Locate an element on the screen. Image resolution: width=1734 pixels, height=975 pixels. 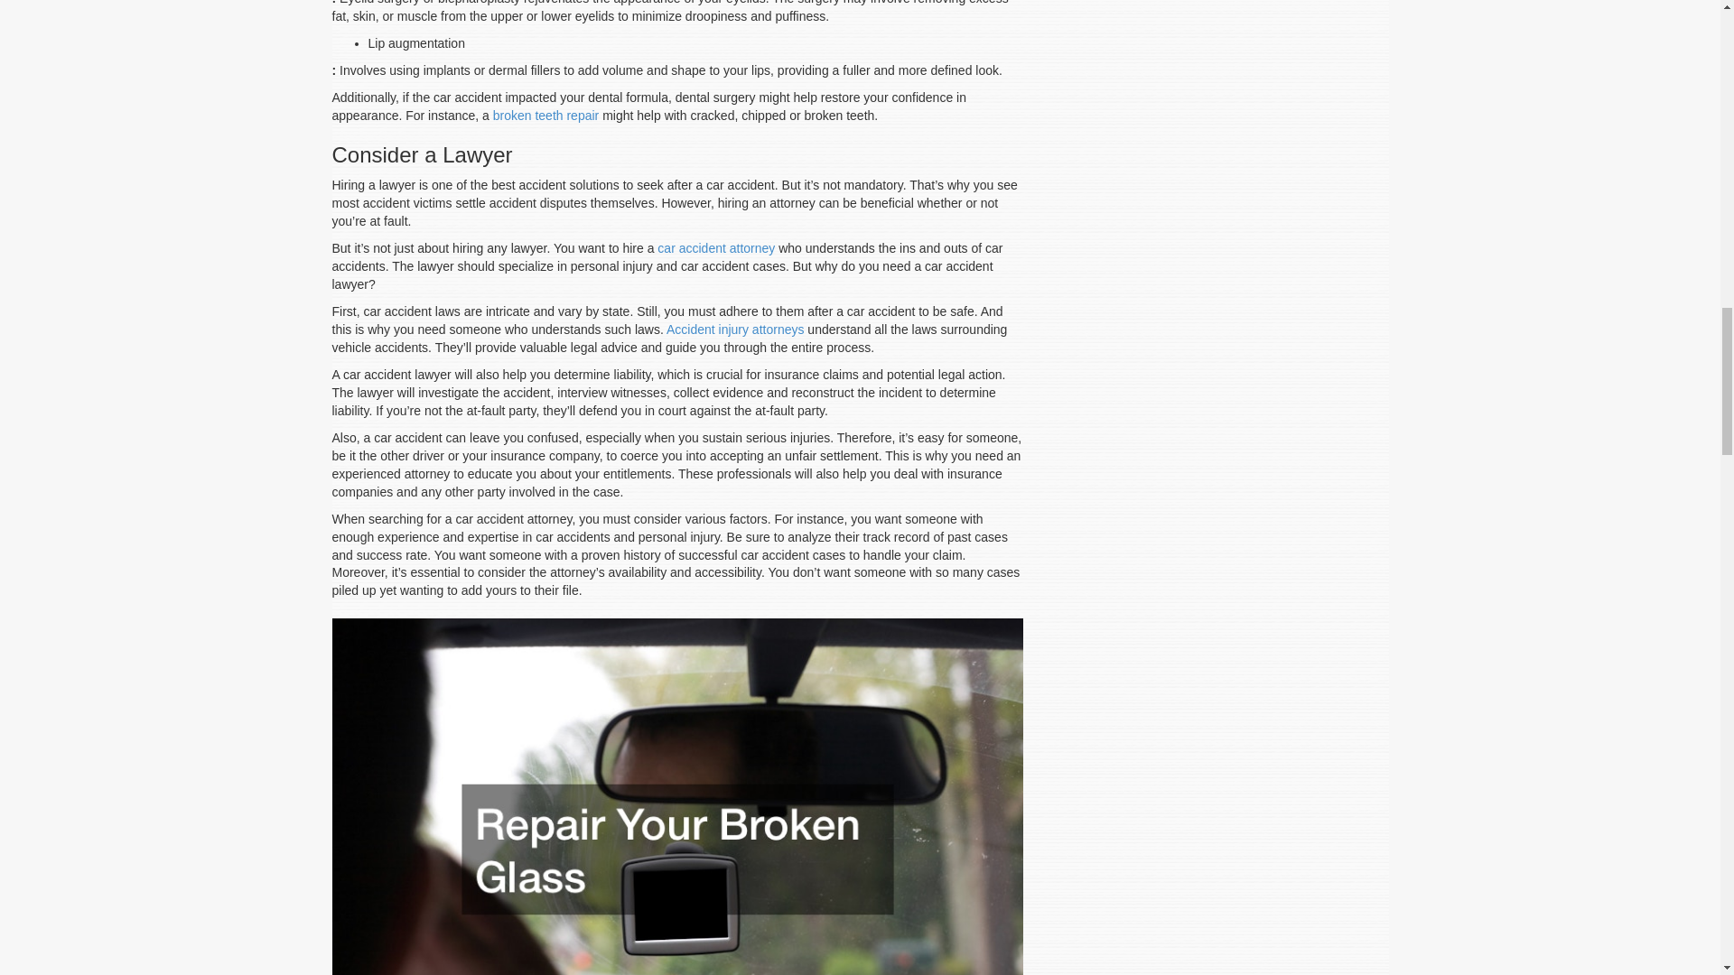
Accident injury attorneys is located at coordinates (735, 329).